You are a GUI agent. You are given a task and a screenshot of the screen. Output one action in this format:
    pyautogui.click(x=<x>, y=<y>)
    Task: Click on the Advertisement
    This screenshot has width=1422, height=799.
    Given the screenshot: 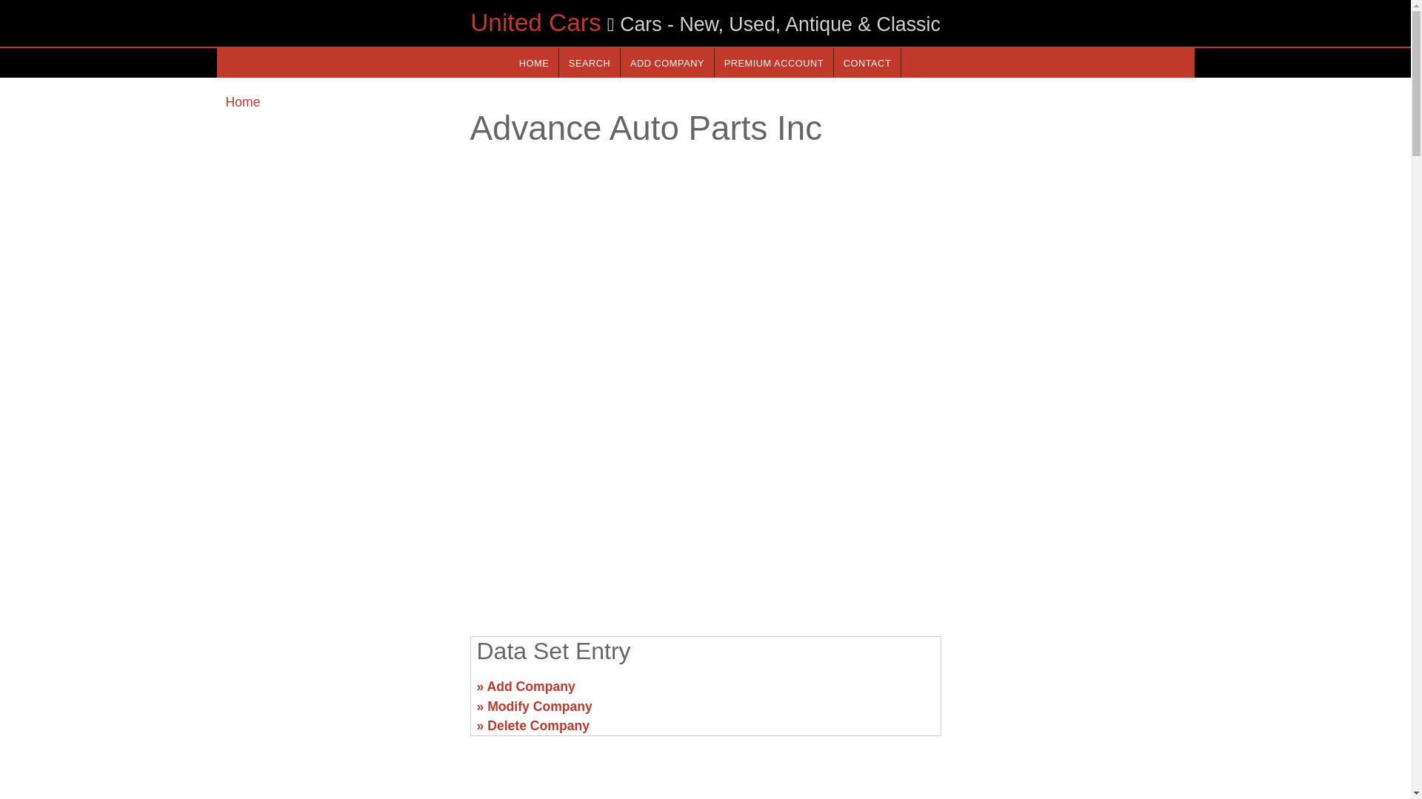 What is the action you would take?
    pyautogui.click(x=1071, y=692)
    